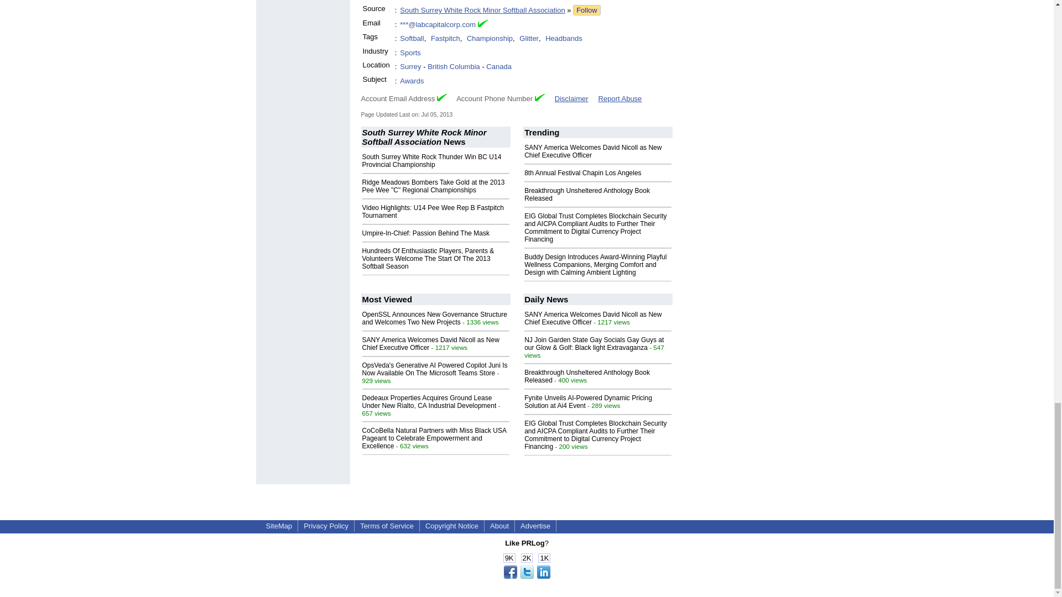 The width and height of the screenshot is (1062, 597). Describe the element at coordinates (482, 24) in the screenshot. I see `Email Verified` at that location.